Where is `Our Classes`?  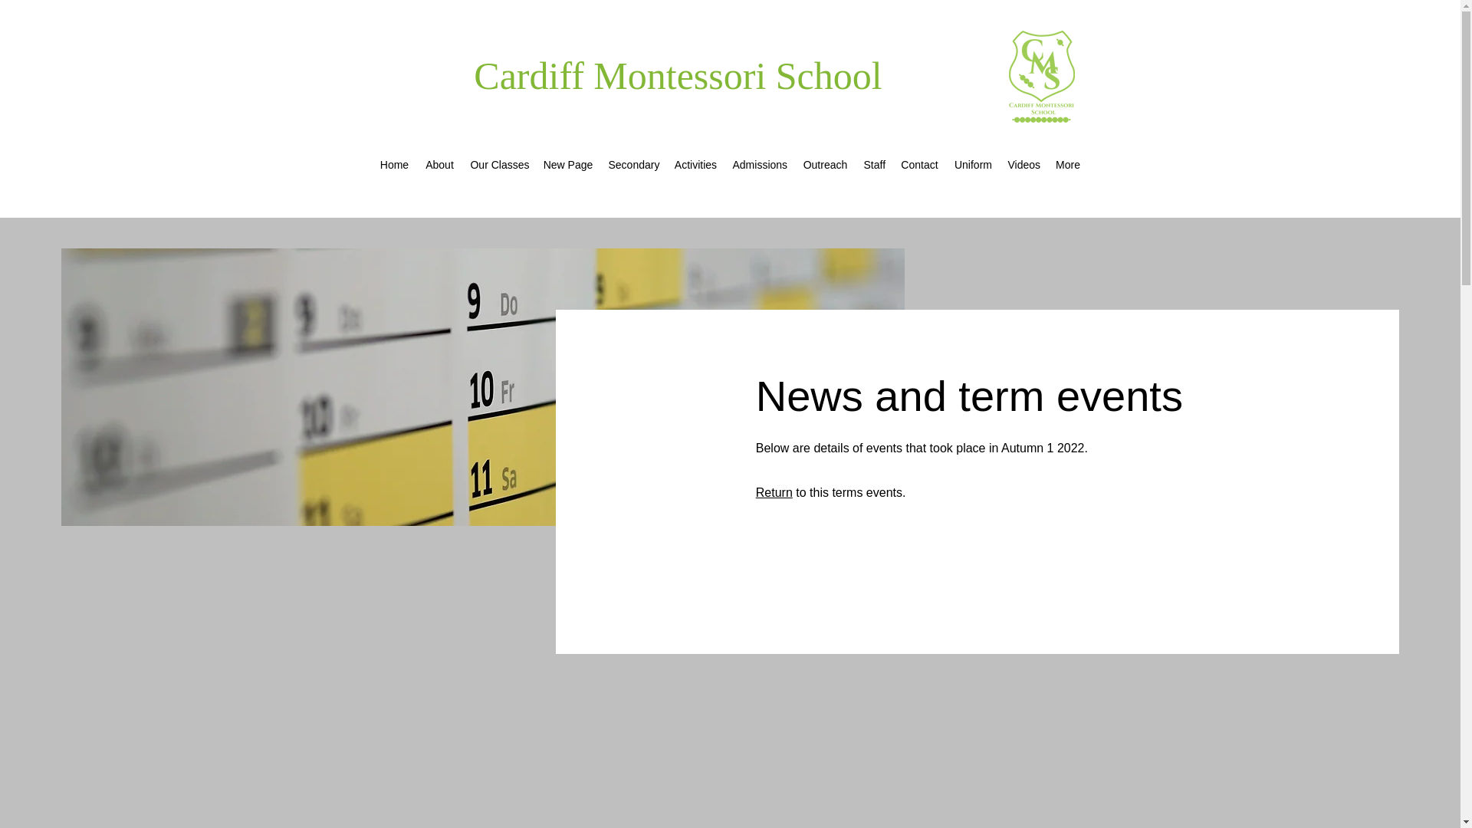
Our Classes is located at coordinates (498, 164).